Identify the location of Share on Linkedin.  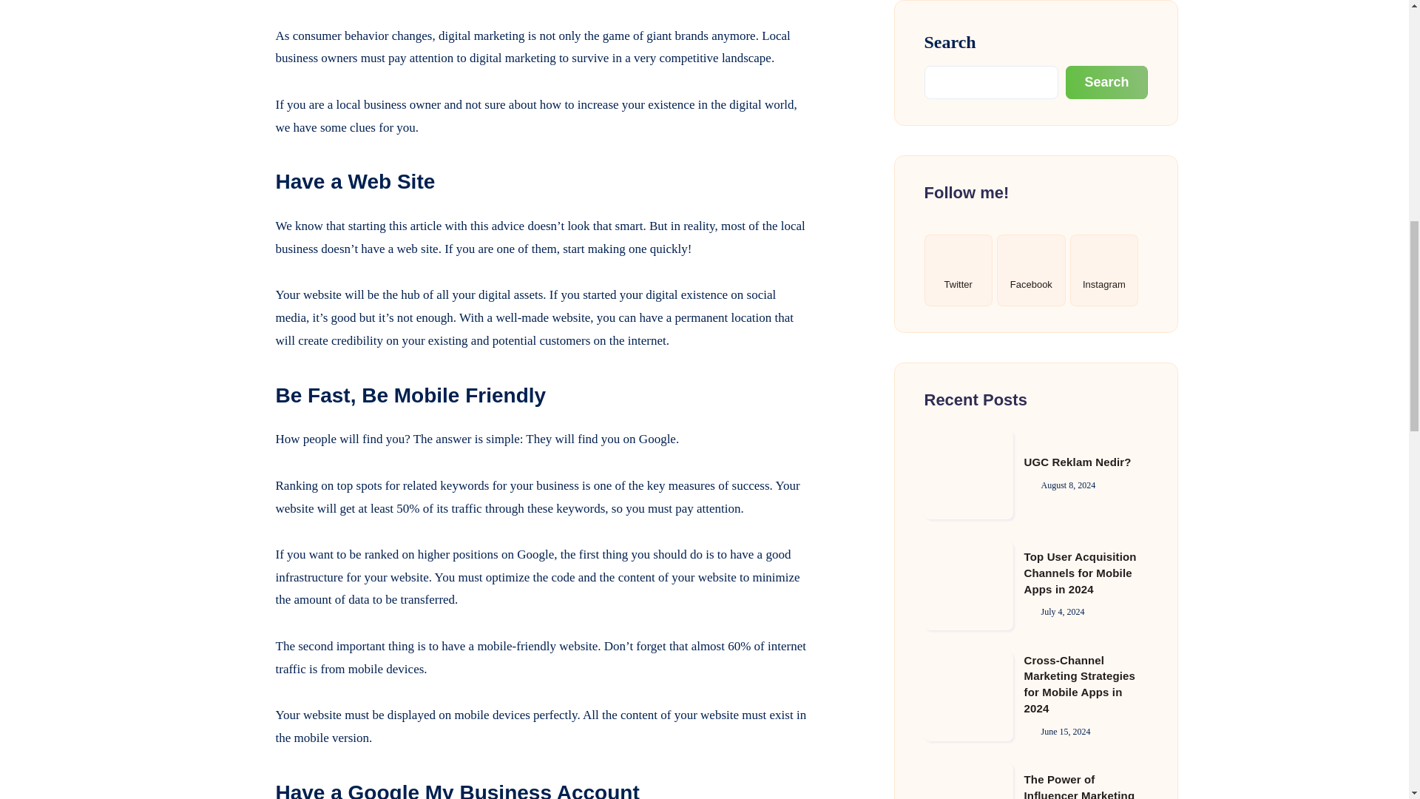
(238, 13).